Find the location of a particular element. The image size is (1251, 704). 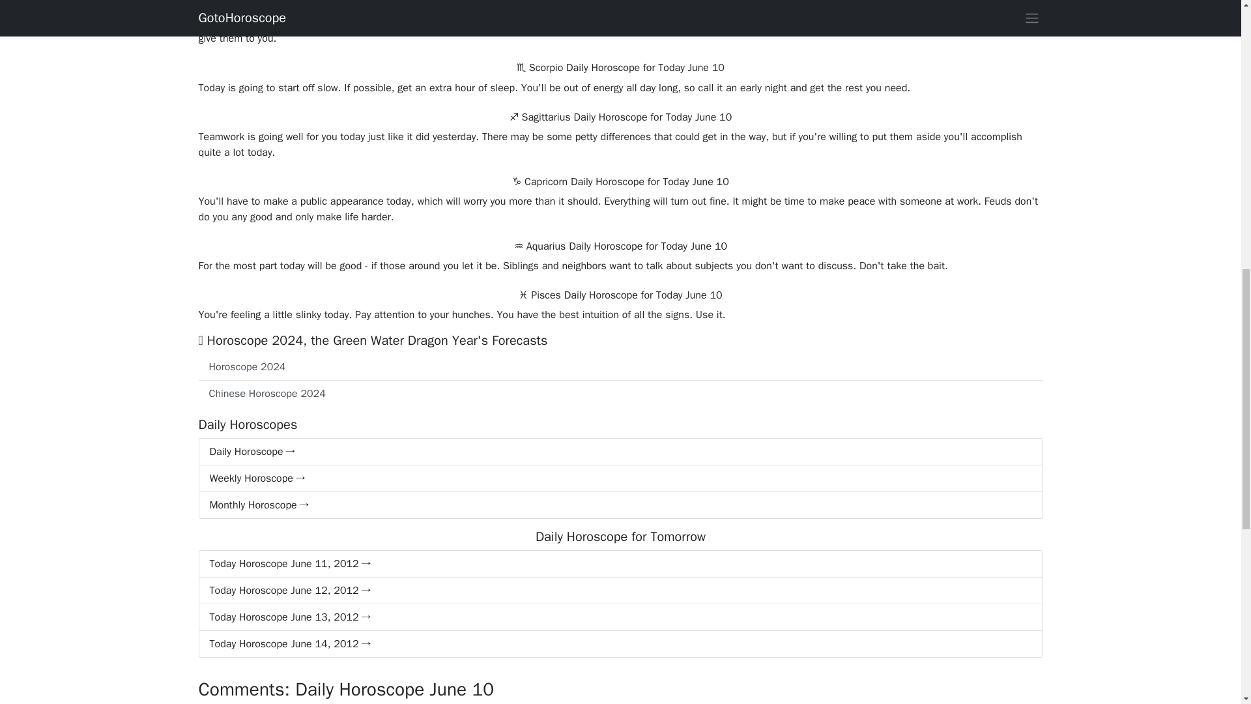

Horoscope 2024 is located at coordinates (620, 368).